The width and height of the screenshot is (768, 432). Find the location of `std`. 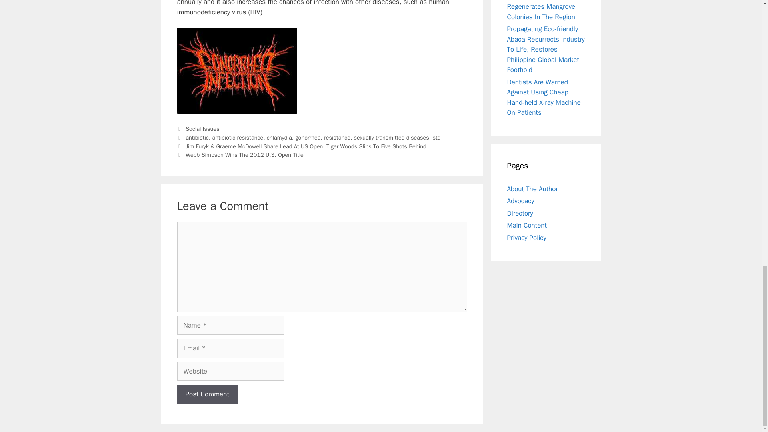

std is located at coordinates (437, 138).